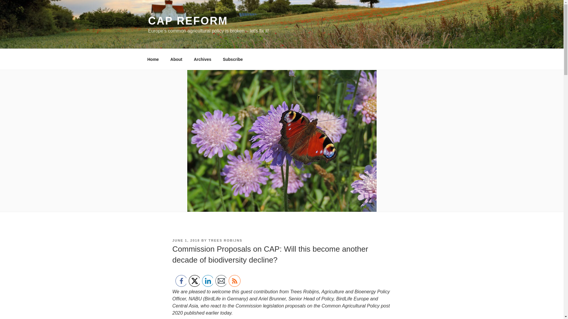  What do you see at coordinates (181, 281) in the screenshot?
I see `FACEBOOK` at bounding box center [181, 281].